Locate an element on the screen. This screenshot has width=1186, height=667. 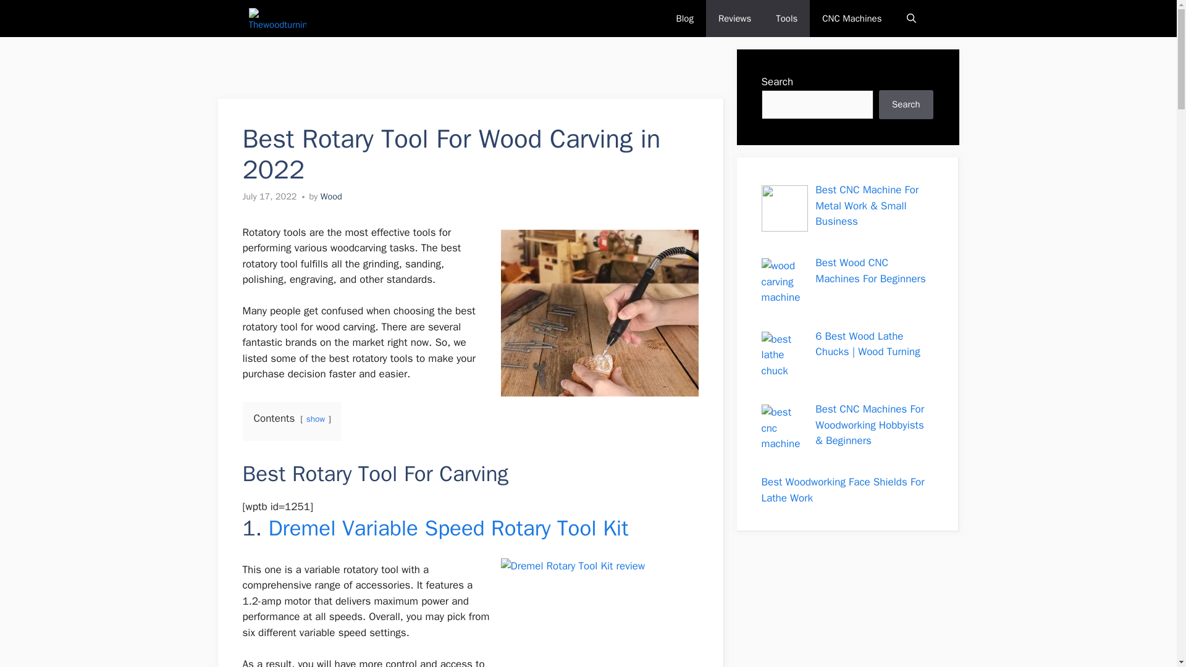
Dremel Variable Speed Rotary Tool Kit is located at coordinates (448, 527).